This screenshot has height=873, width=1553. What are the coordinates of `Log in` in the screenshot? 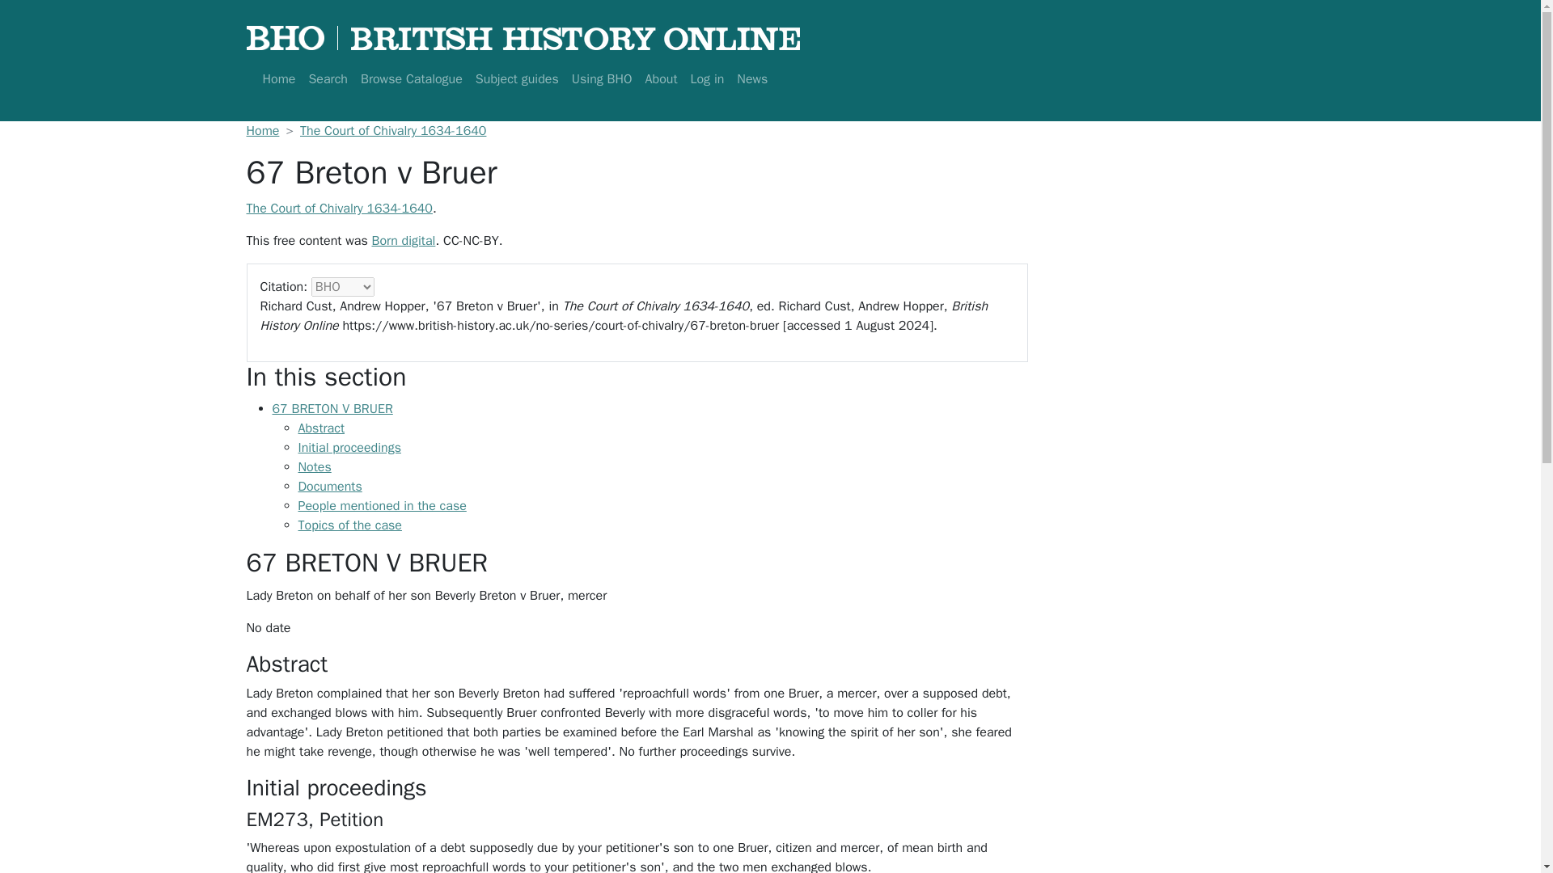 It's located at (706, 78).